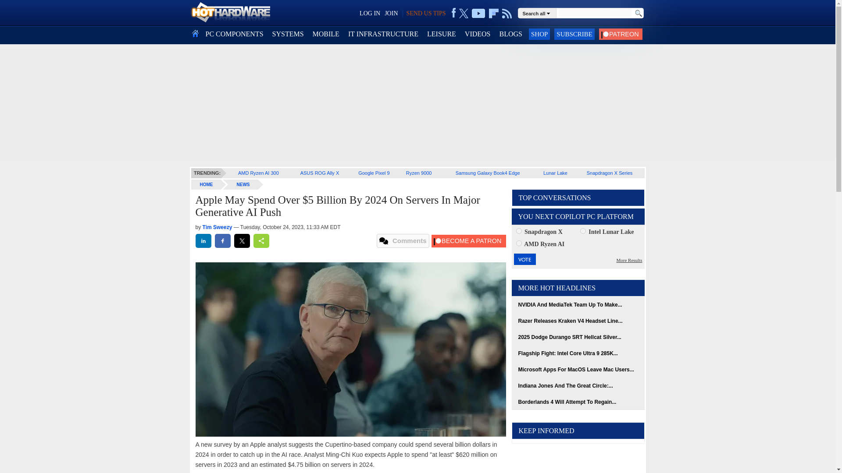 Image resolution: width=842 pixels, height=473 pixels. Describe the element at coordinates (510, 34) in the screenshot. I see `Blogs` at that location.